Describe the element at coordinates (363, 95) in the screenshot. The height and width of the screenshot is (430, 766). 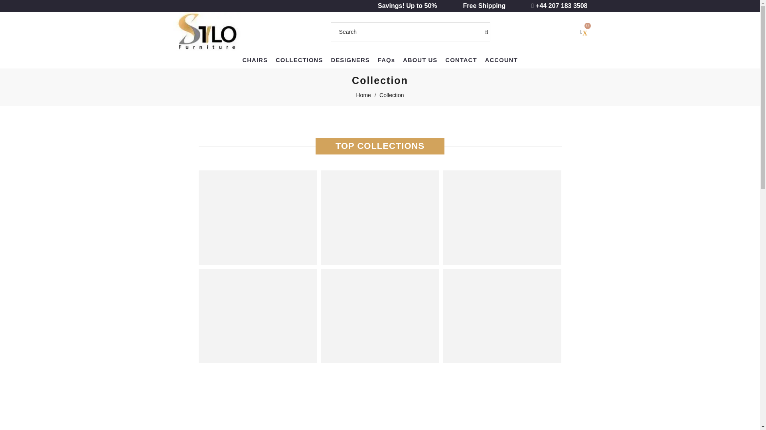
I see `Home` at that location.